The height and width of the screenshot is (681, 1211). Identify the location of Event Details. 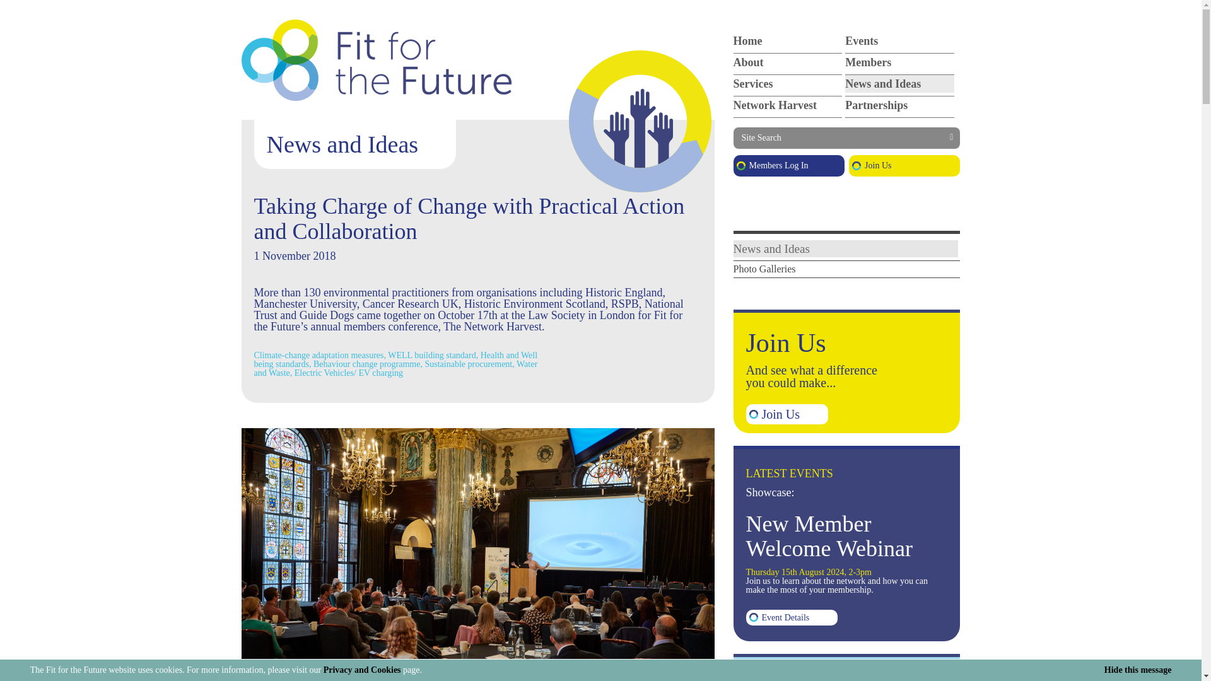
(792, 617).